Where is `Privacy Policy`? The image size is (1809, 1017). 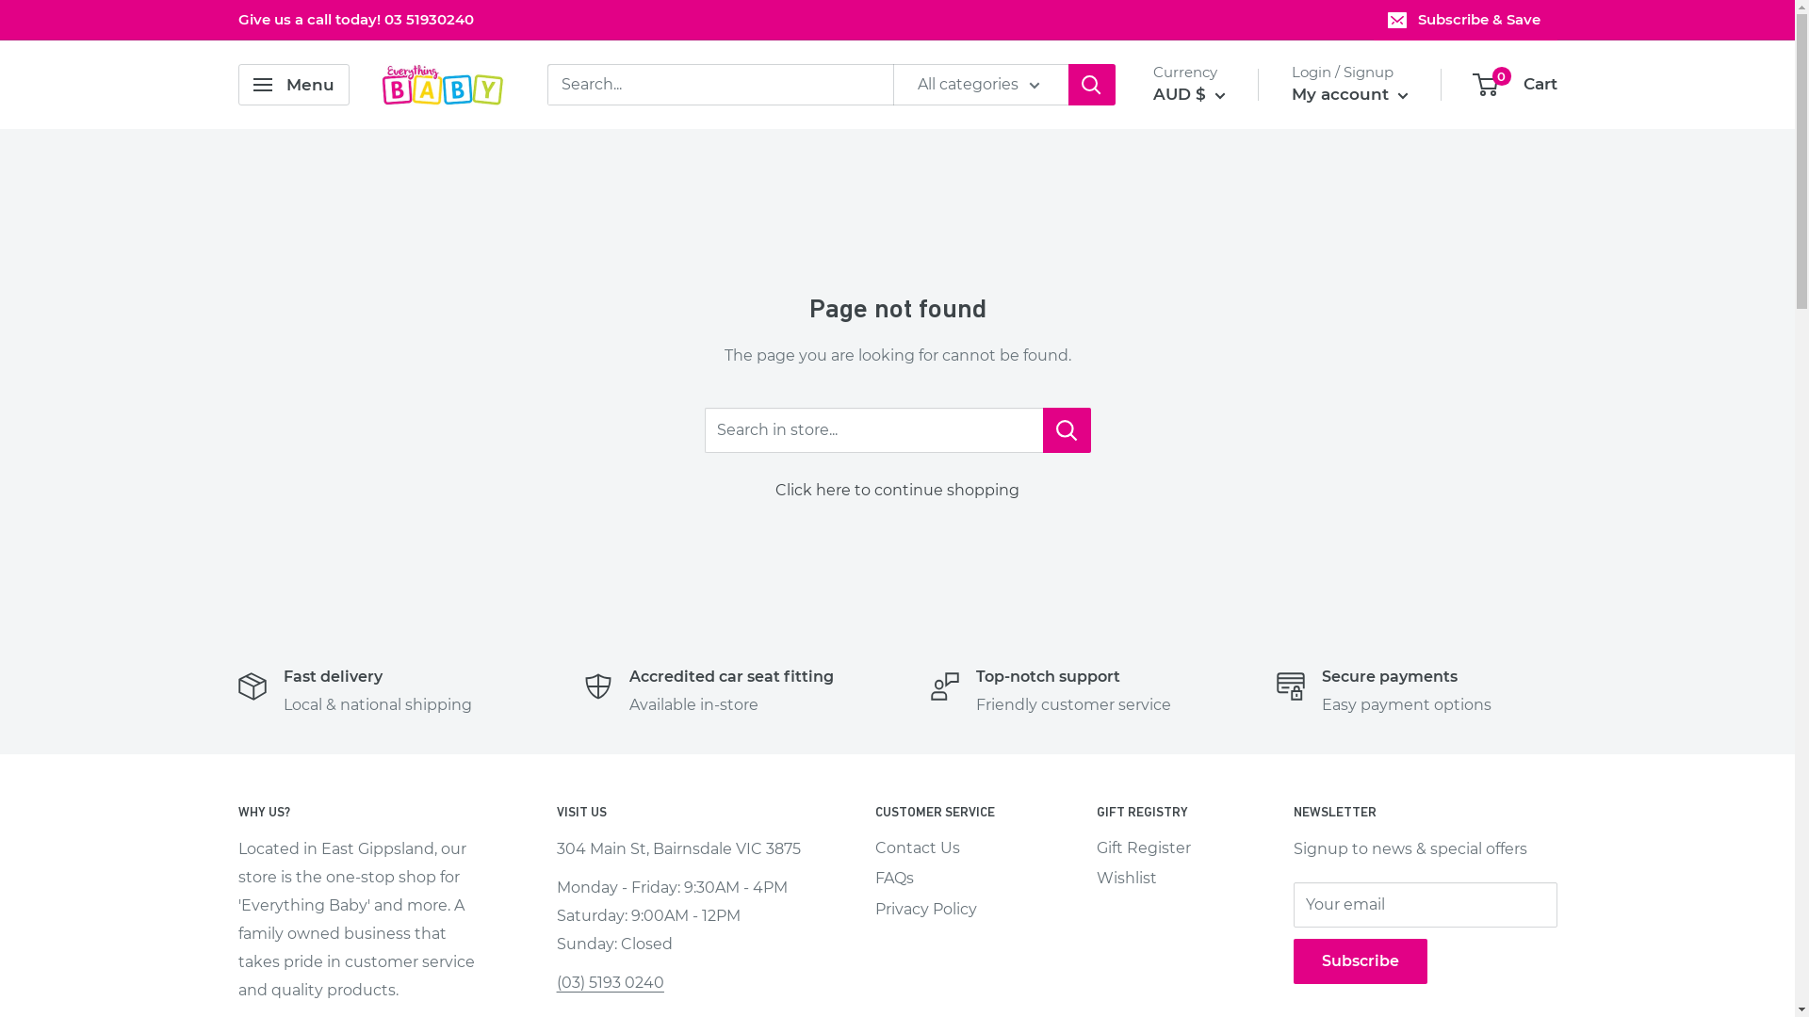
Privacy Policy is located at coordinates (953, 910).